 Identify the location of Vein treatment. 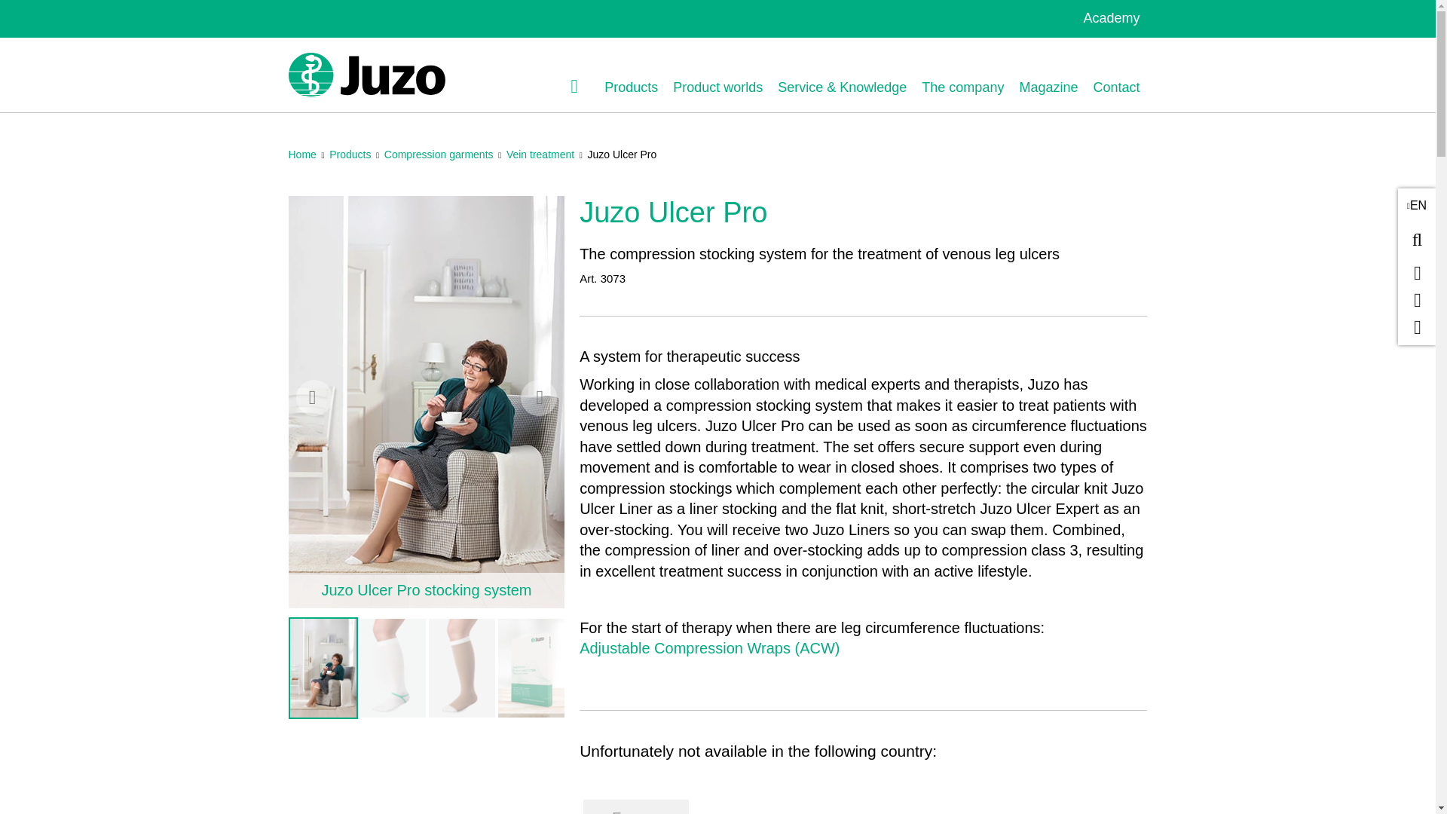
(540, 154).